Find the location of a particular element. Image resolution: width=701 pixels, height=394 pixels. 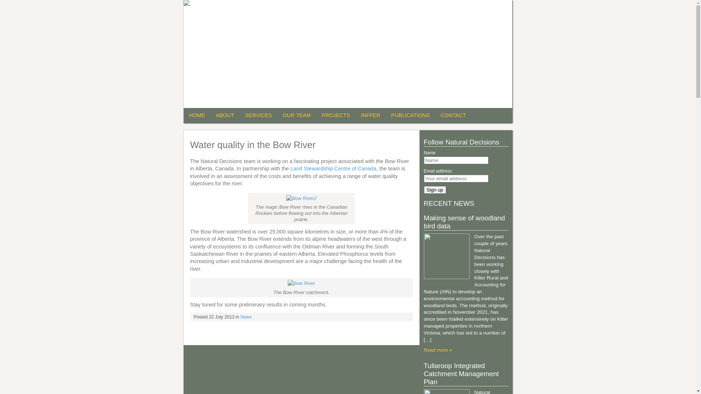

Making sense of woodland bird data is located at coordinates (464, 222).